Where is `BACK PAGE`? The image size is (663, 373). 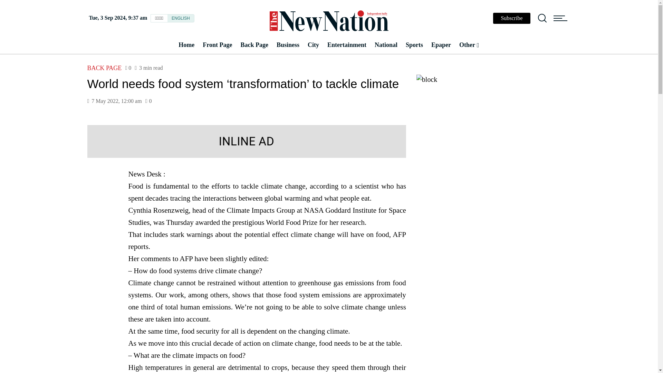 BACK PAGE is located at coordinates (104, 68).